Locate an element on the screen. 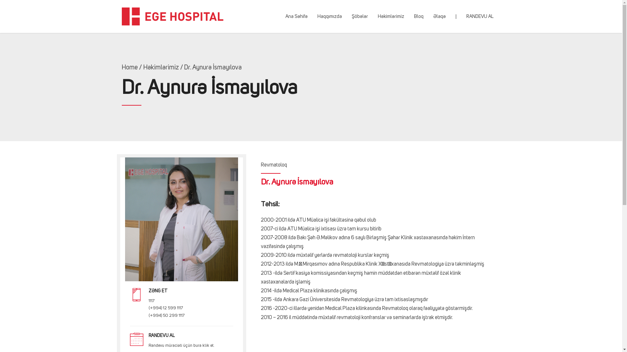 The width and height of the screenshot is (627, 352). Home is located at coordinates (129, 68).